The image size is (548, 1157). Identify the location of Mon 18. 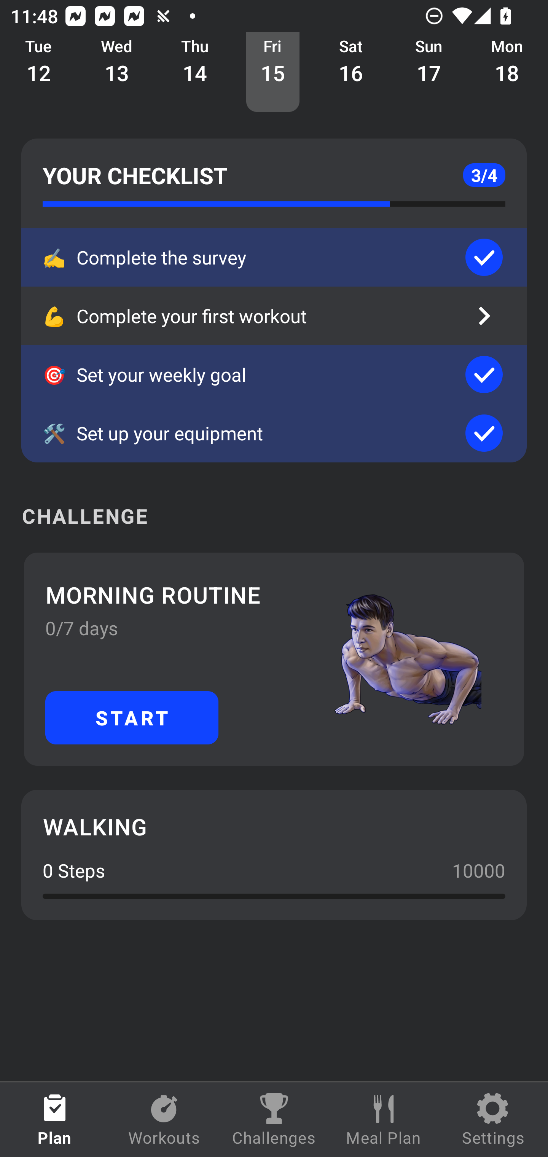
(507, 72).